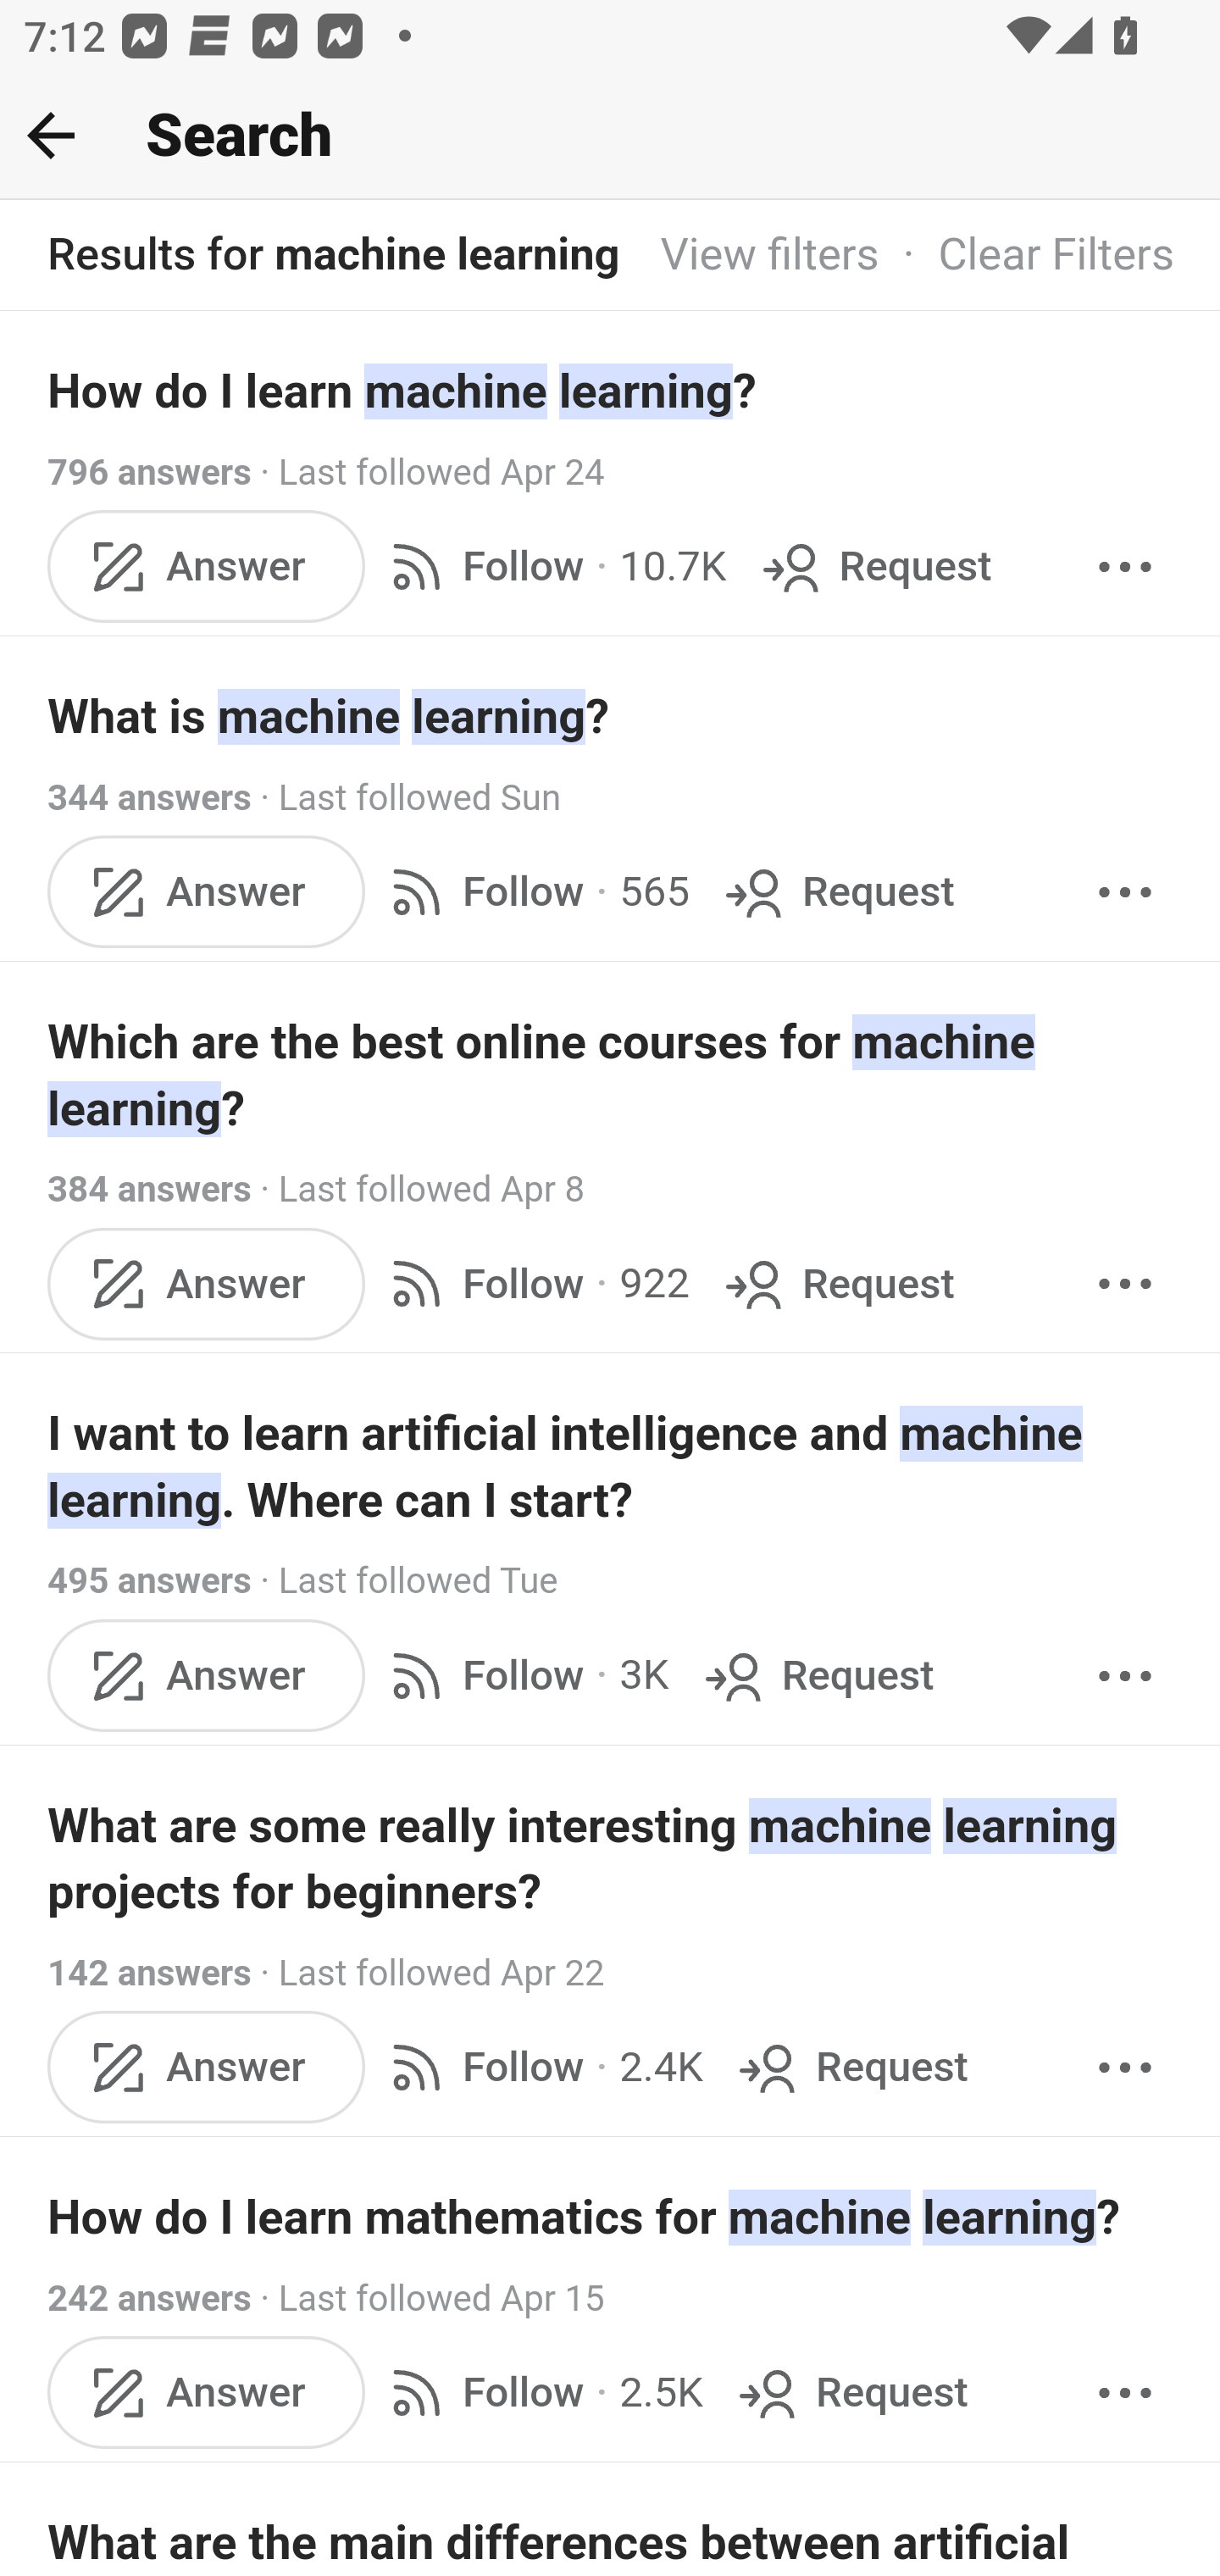  What do you see at coordinates (1125, 1284) in the screenshot?
I see `More` at bounding box center [1125, 1284].